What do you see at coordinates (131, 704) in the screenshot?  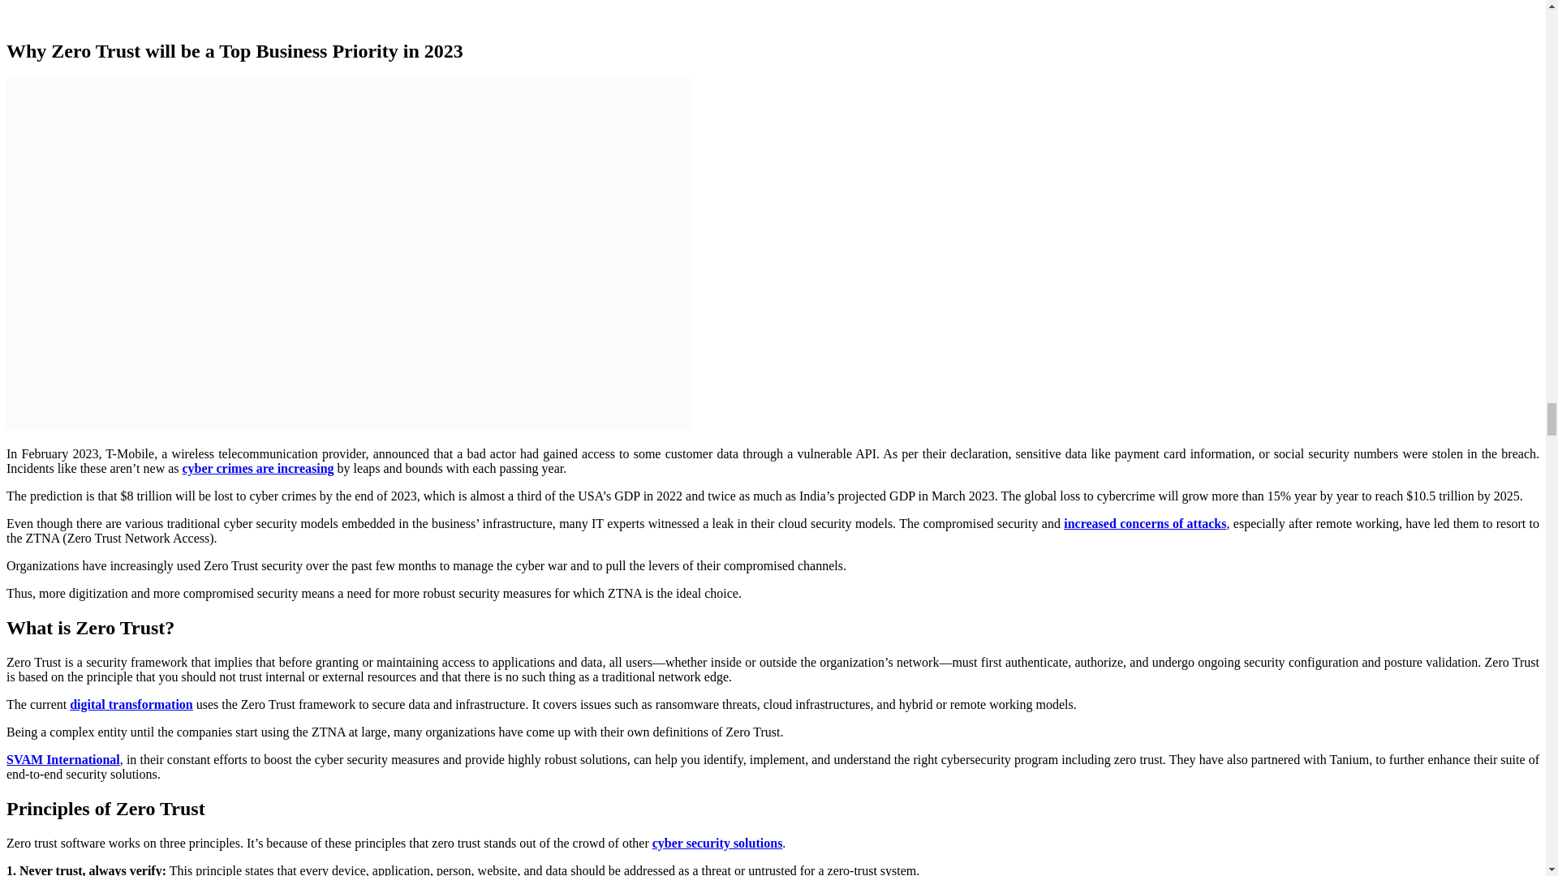 I see `digital transformation` at bounding box center [131, 704].